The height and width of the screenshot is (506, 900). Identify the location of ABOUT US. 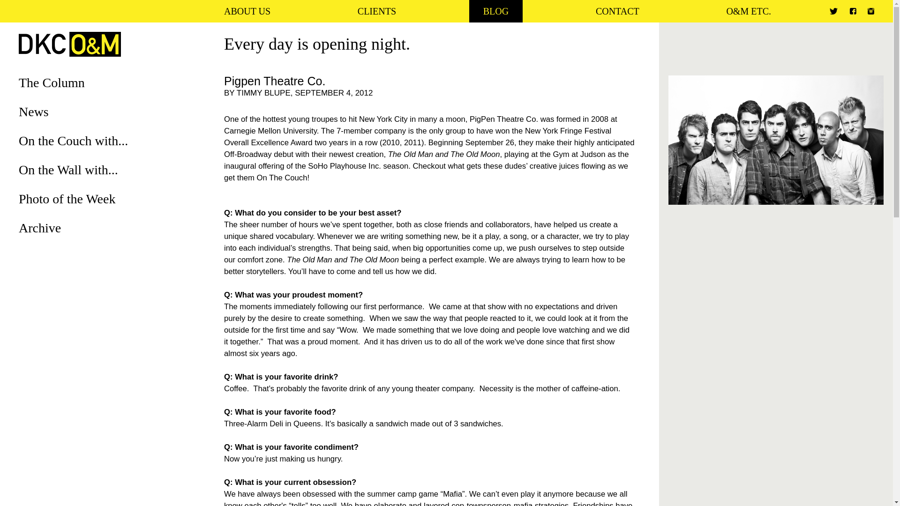
(247, 11).